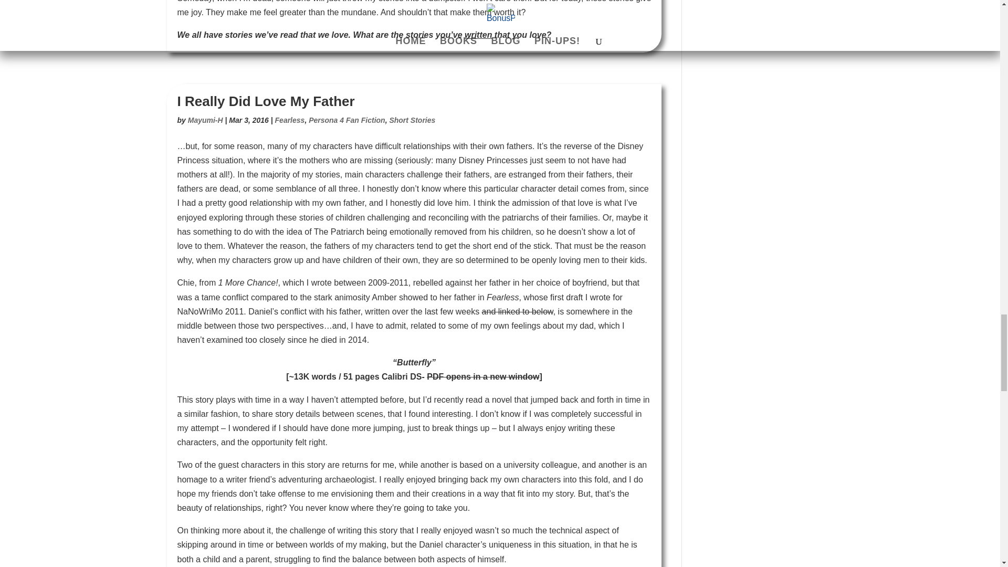  What do you see at coordinates (346, 120) in the screenshot?
I see `Persona 4 Fan Fiction` at bounding box center [346, 120].